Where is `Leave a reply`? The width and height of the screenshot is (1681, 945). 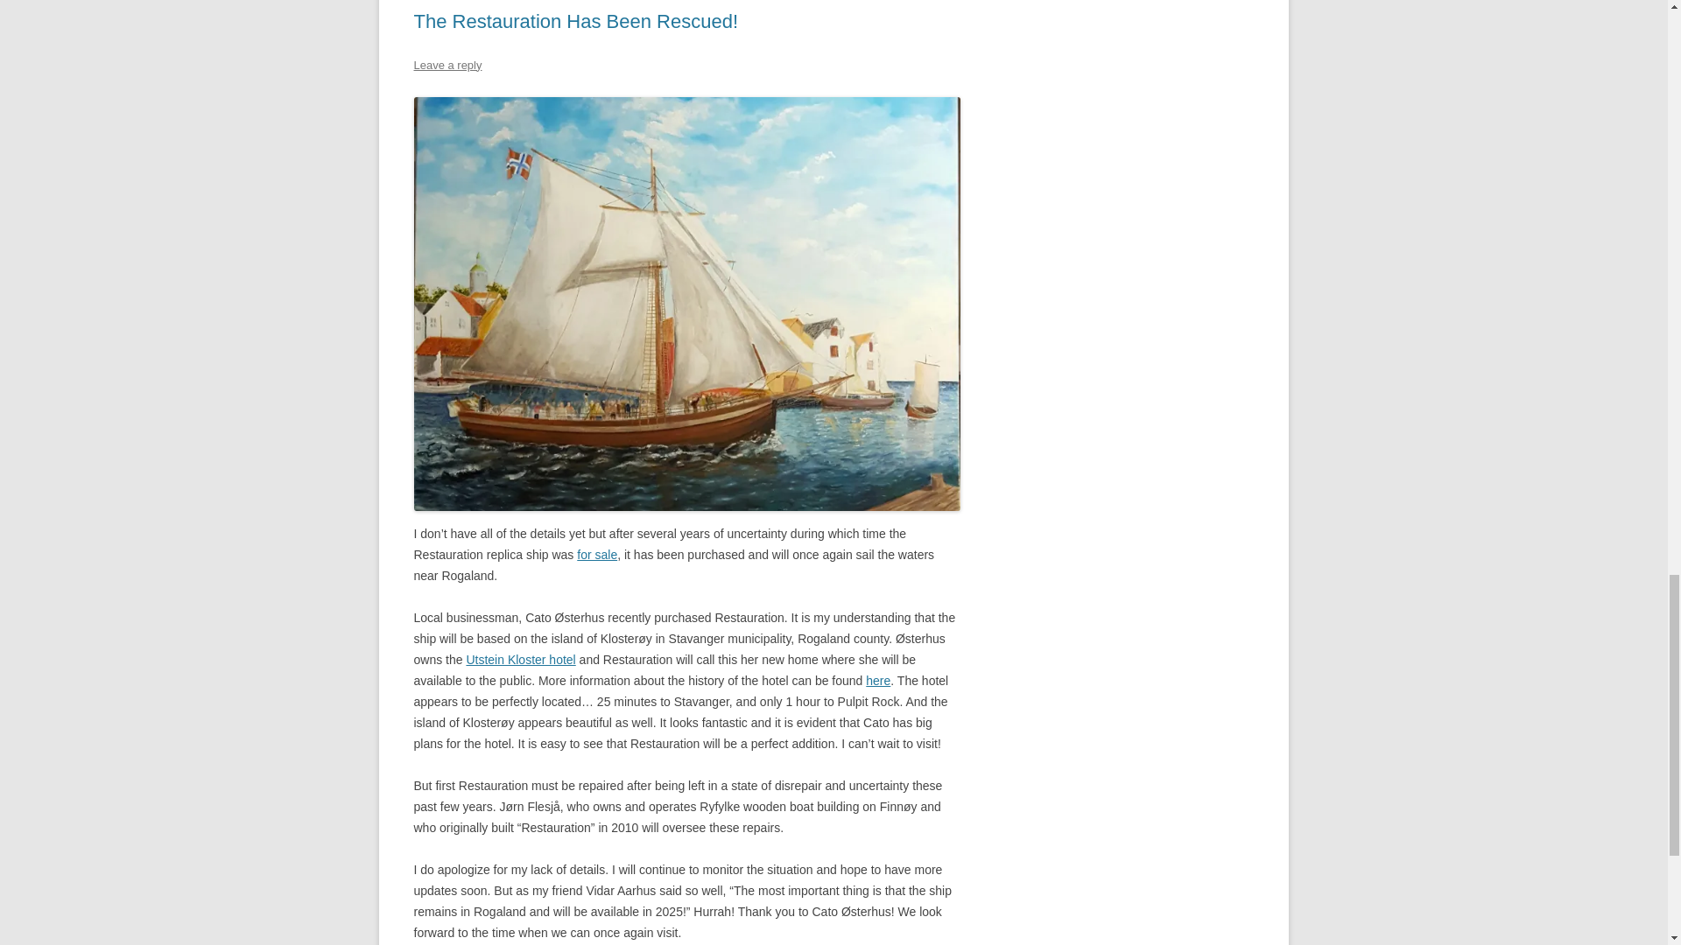 Leave a reply is located at coordinates (447, 65).